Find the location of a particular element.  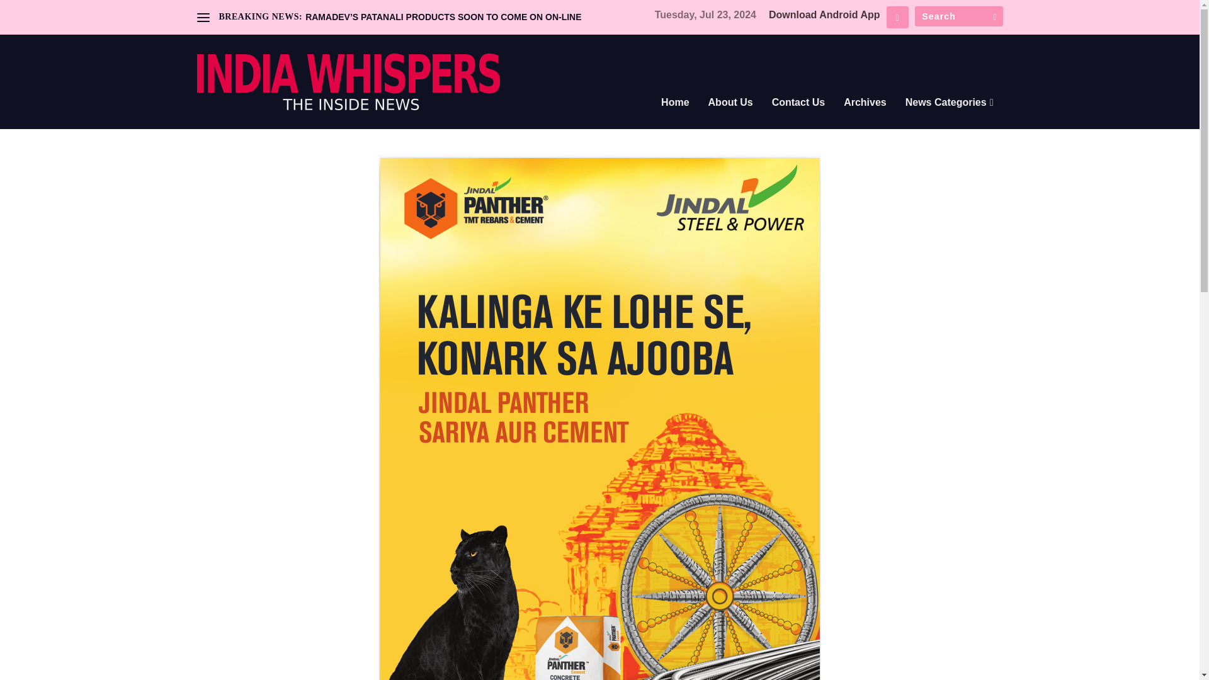

Contact Us is located at coordinates (798, 120).